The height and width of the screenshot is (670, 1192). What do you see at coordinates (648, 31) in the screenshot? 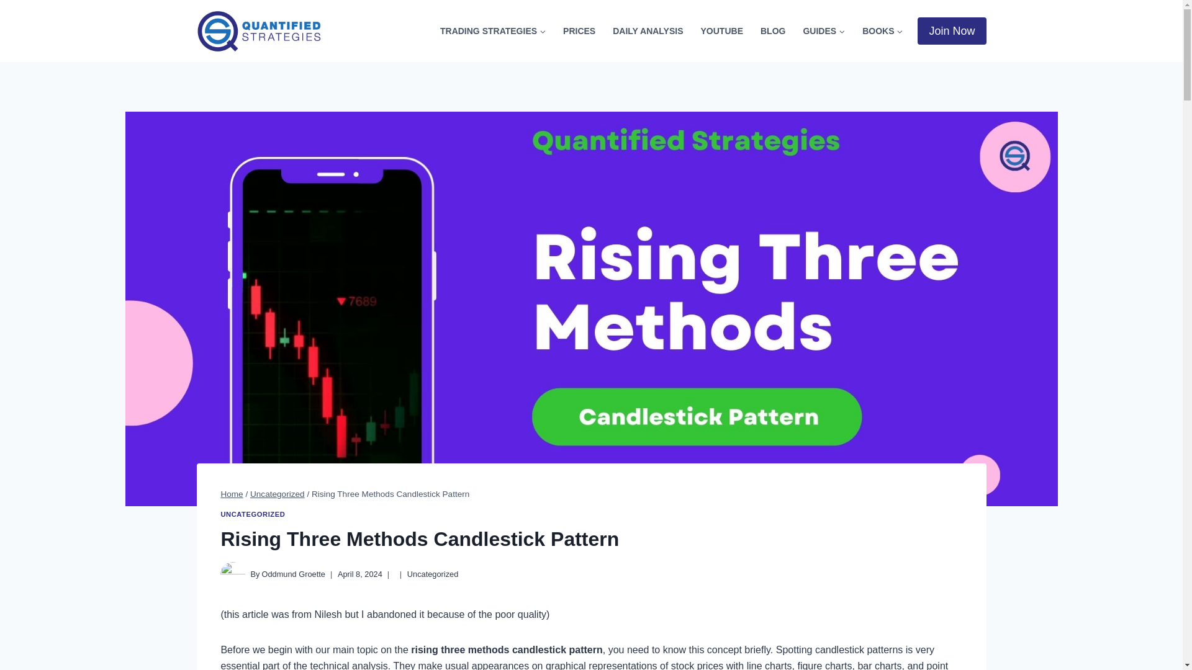
I see `DAILY ANALYSIS` at bounding box center [648, 31].